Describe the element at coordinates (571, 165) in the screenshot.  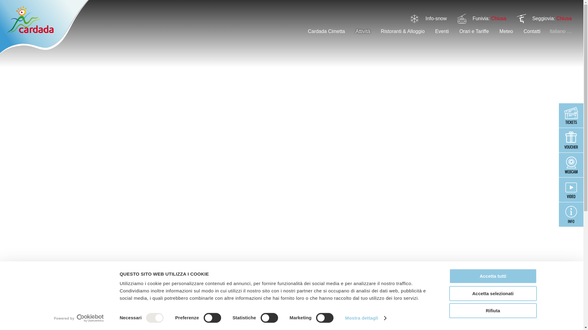
I see `Webcam` at that location.